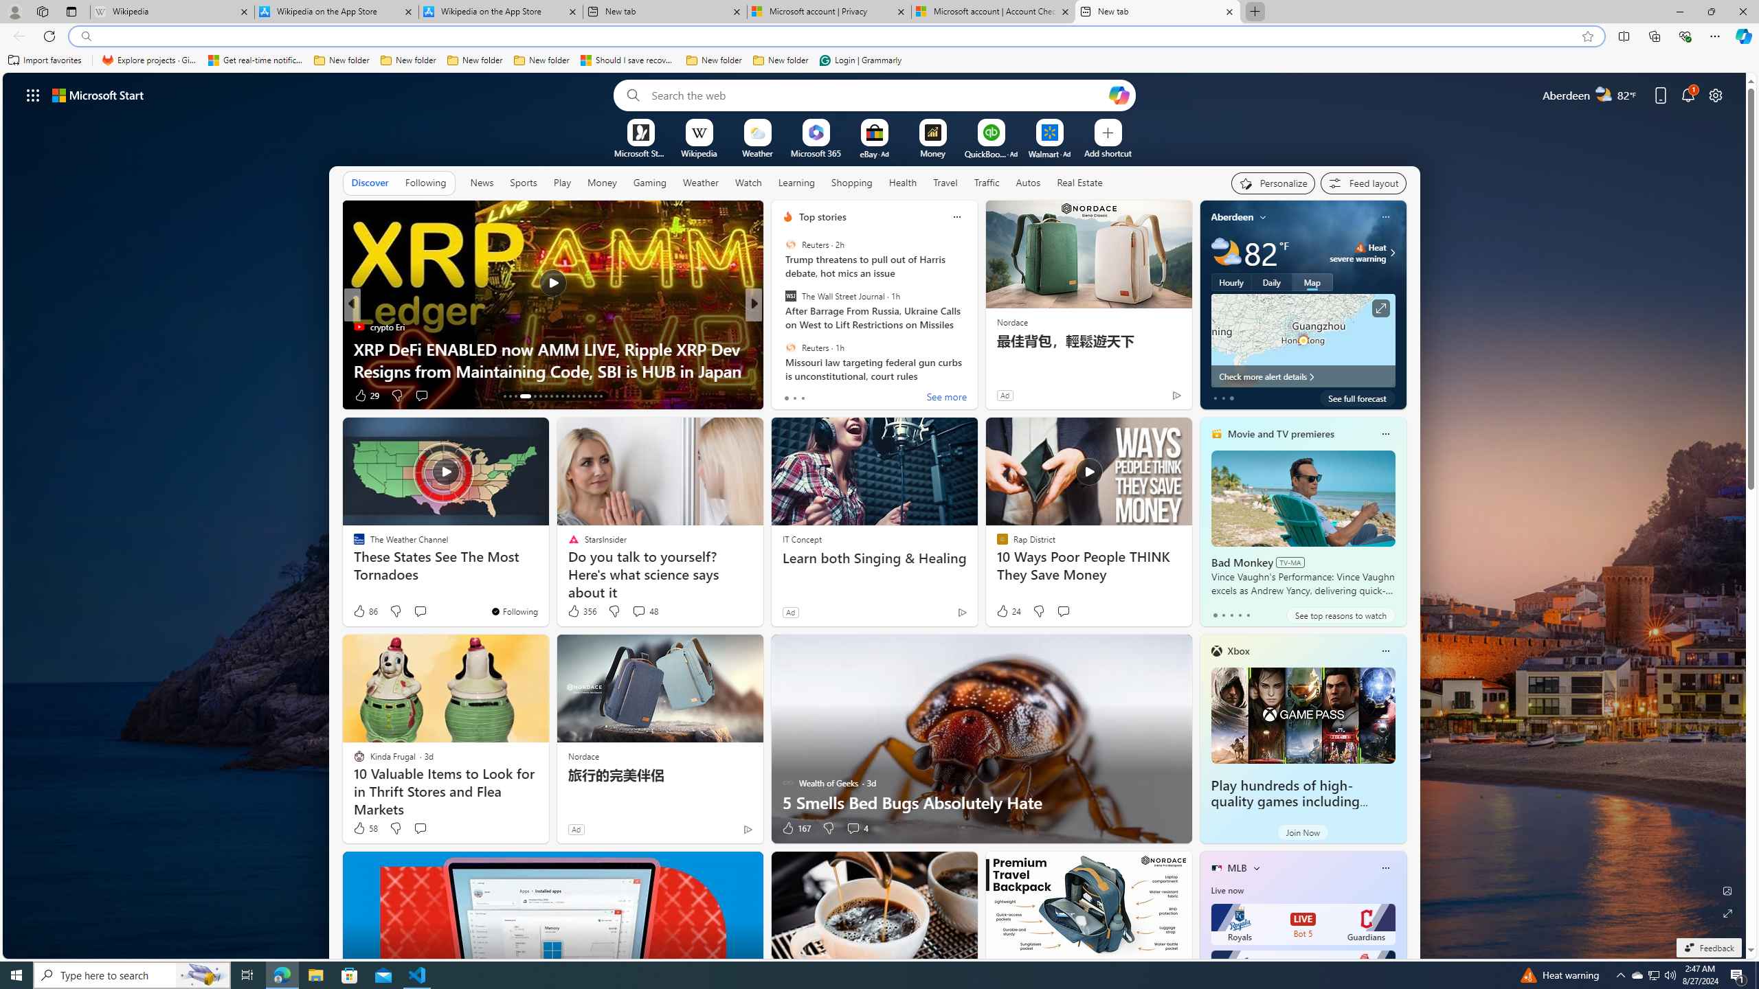 This screenshot has height=989, width=1759. Describe the element at coordinates (701, 182) in the screenshot. I see `Weather` at that location.